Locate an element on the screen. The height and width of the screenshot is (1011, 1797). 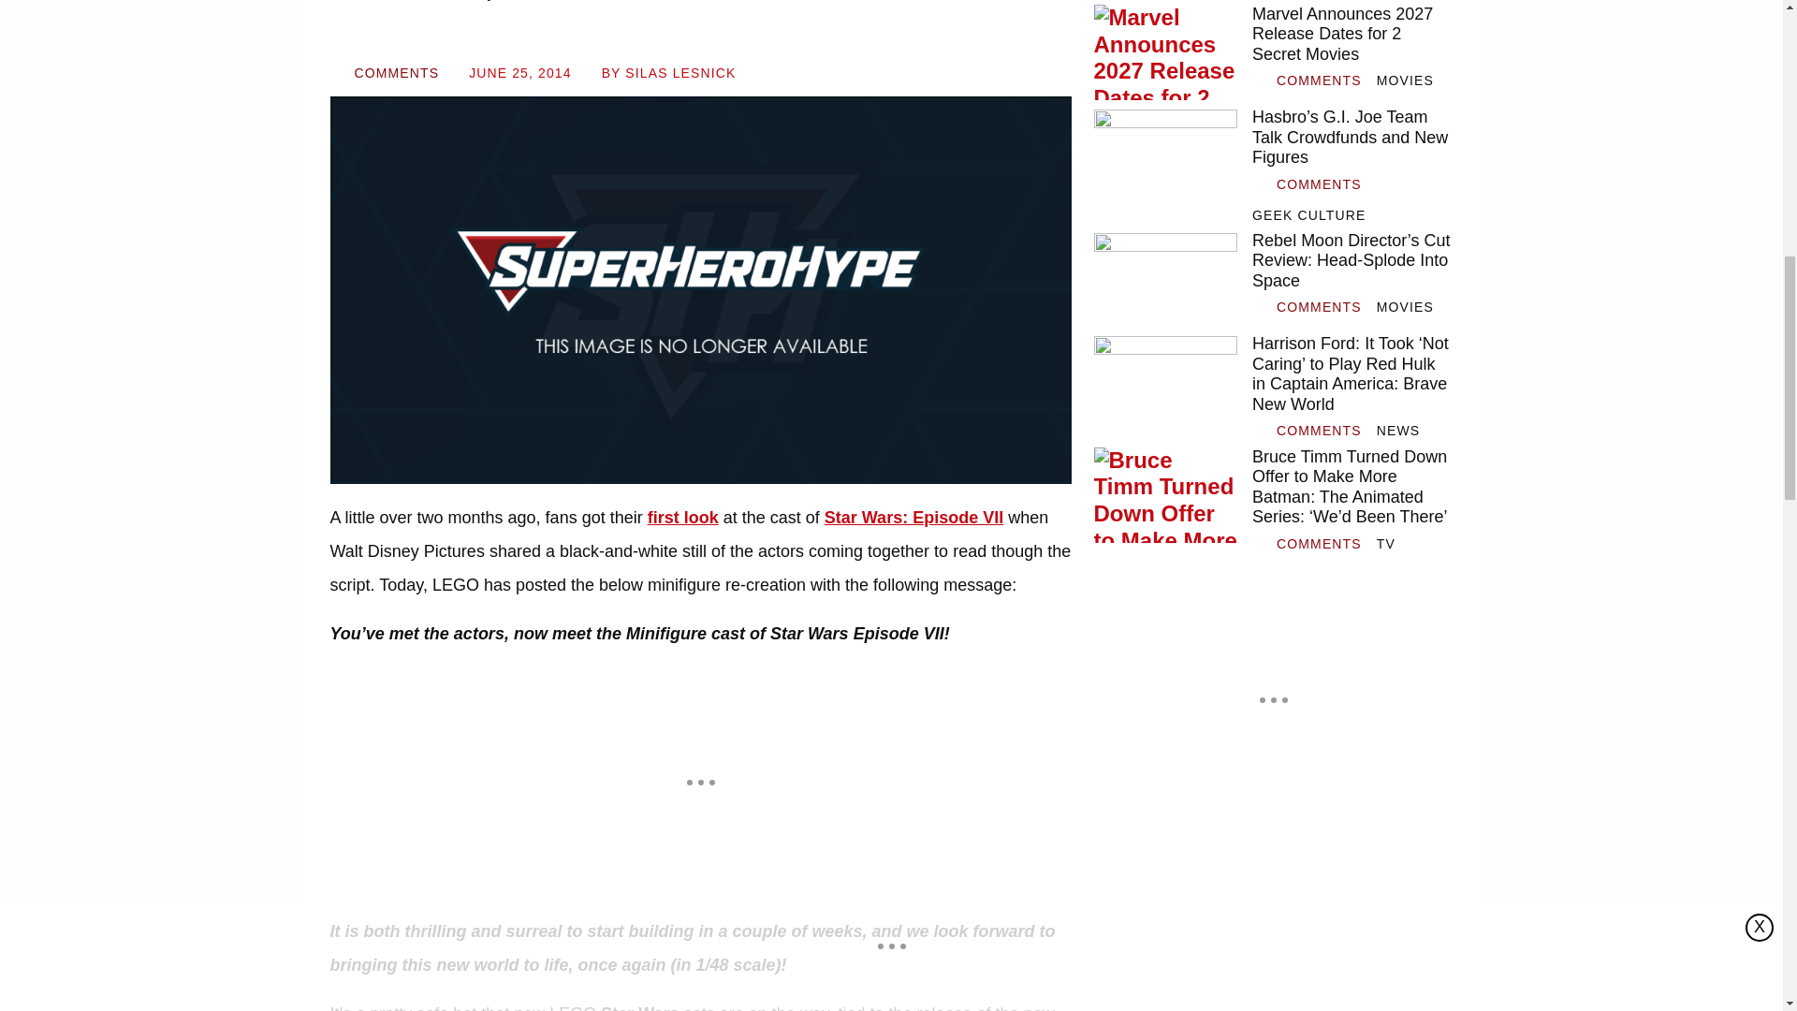
Star Wars: Episode VII is located at coordinates (913, 517).